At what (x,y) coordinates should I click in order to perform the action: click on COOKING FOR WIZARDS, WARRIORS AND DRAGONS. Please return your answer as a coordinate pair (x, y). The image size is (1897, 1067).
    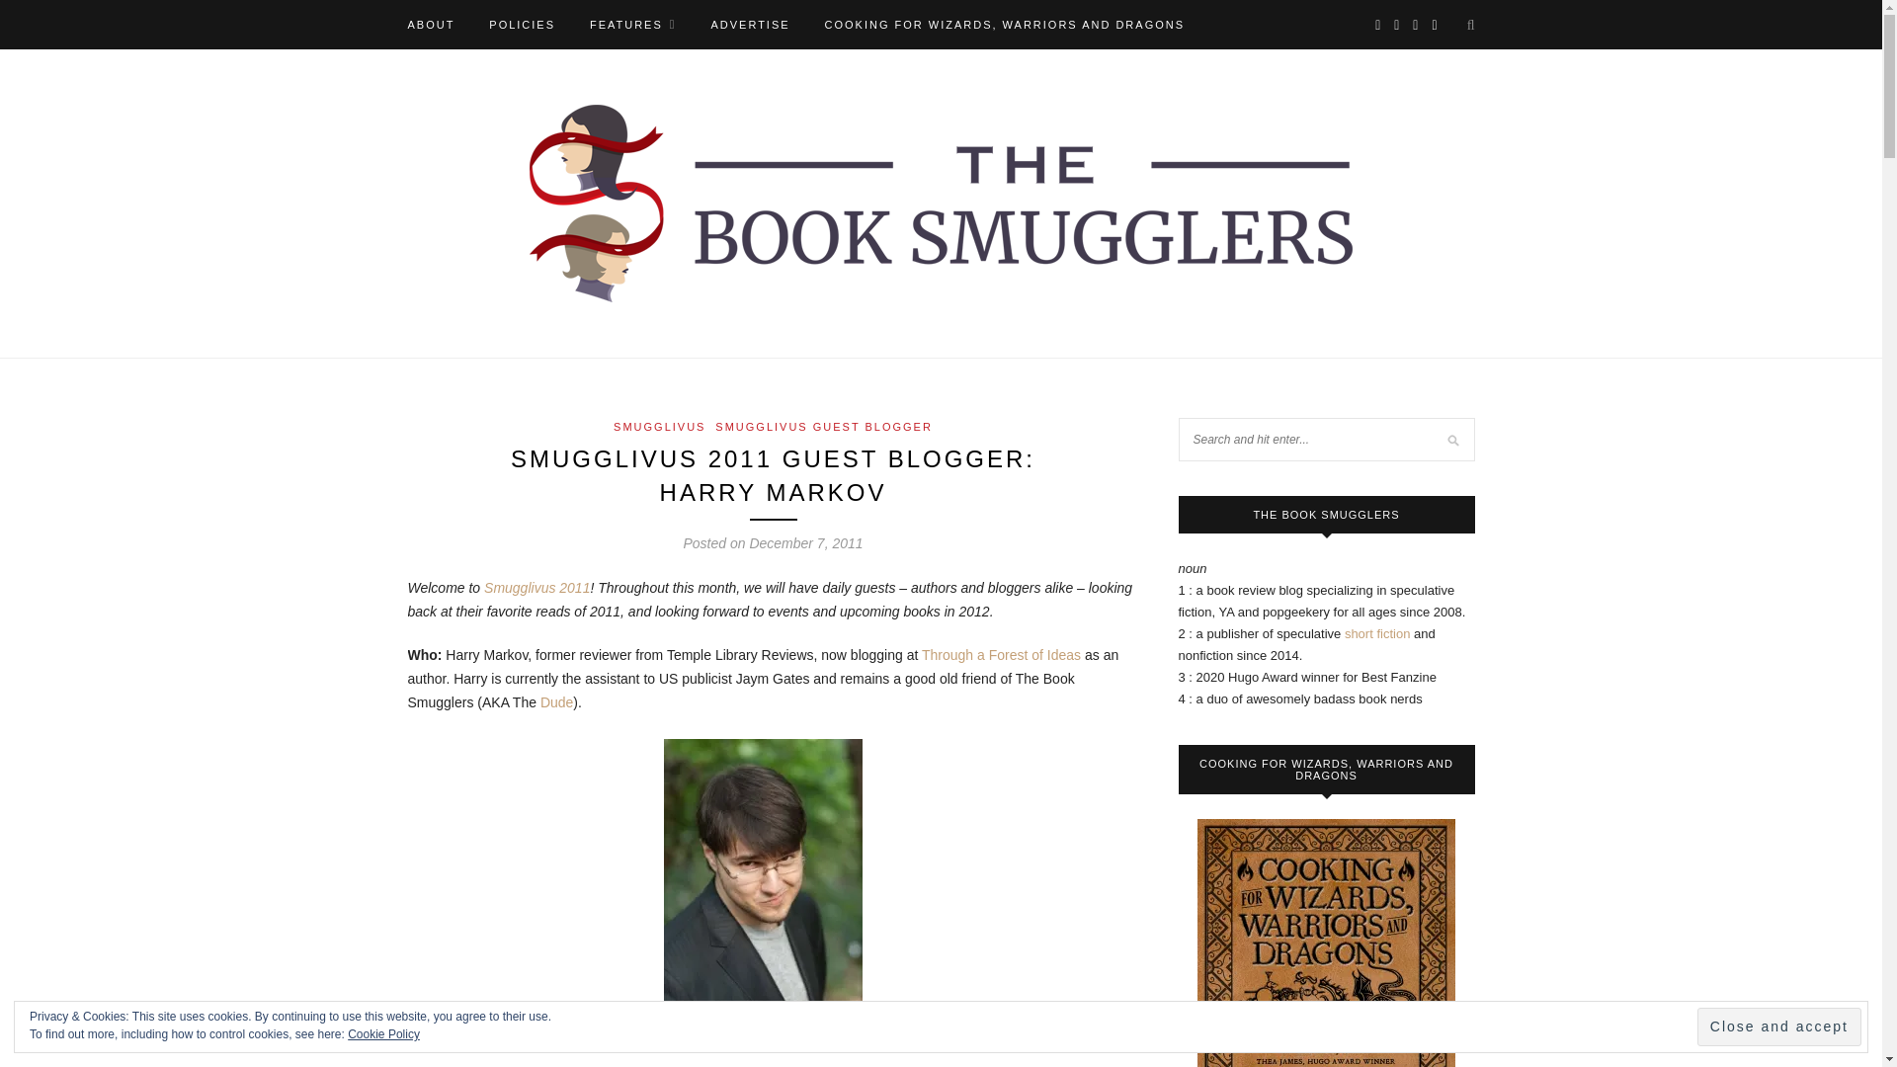
    Looking at the image, I should click on (1004, 24).